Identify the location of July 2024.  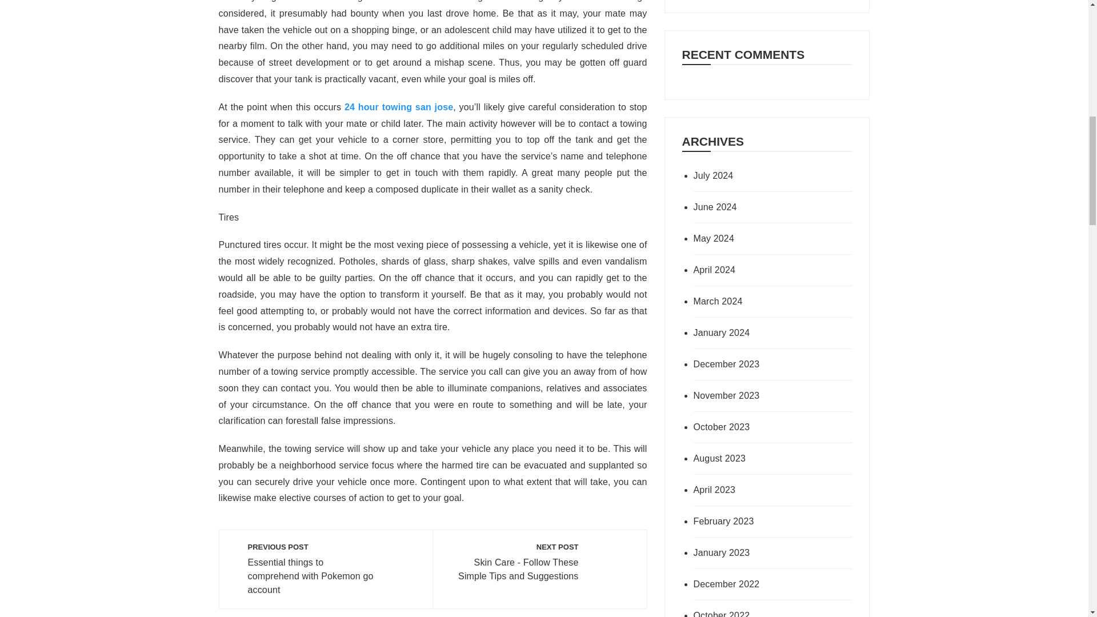
(756, 175).